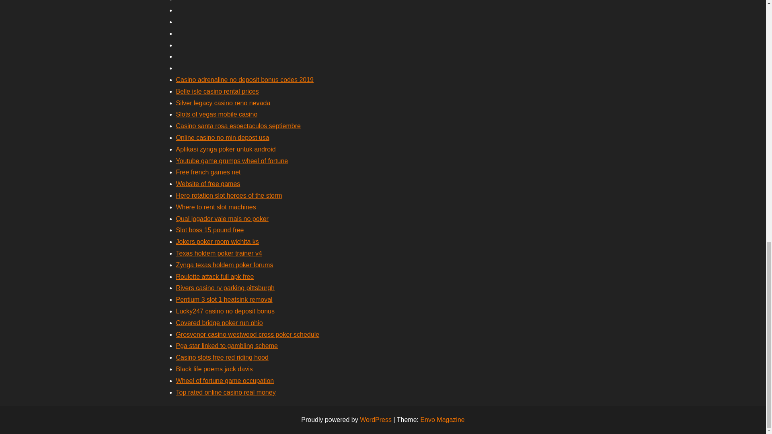 The width and height of the screenshot is (772, 434). Describe the element at coordinates (219, 253) in the screenshot. I see `Texas holdem poker trainer v4` at that location.